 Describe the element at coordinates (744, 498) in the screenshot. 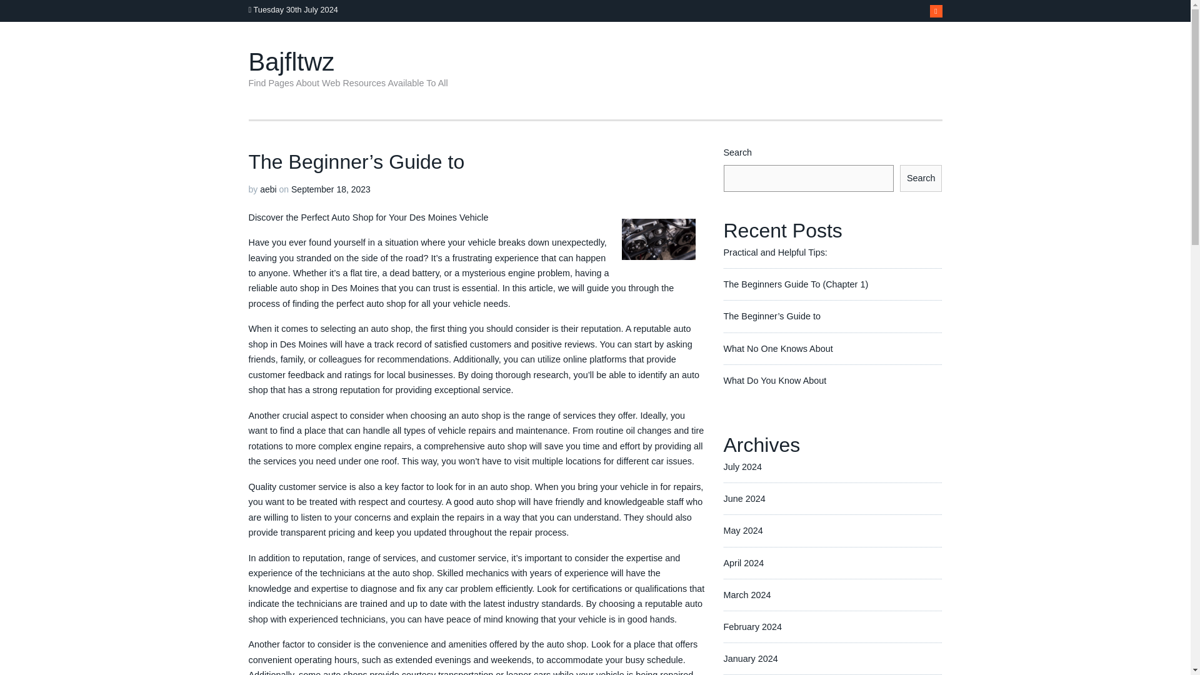

I see `June 2024` at that location.